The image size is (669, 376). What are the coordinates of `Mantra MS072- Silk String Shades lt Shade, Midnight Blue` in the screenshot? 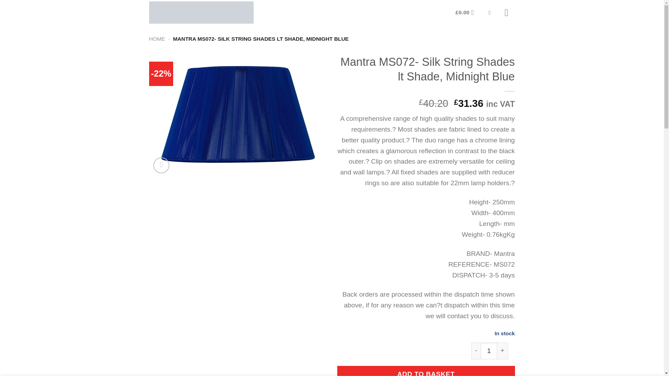 It's located at (238, 113).